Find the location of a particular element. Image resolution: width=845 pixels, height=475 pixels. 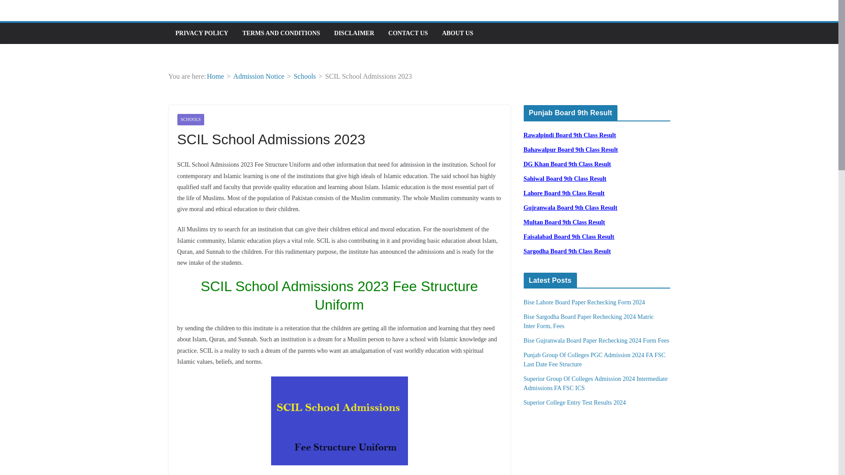

Multan Board 9th Class Result is located at coordinates (564, 222).